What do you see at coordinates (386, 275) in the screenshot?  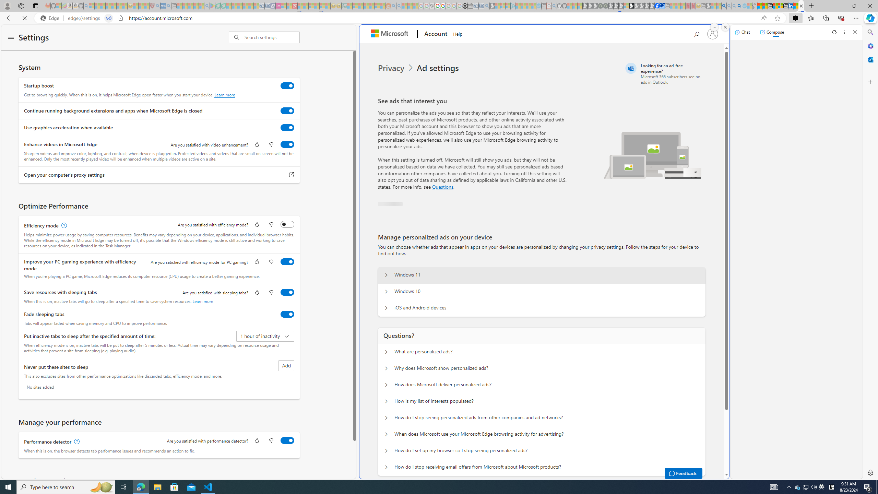 I see `Manage personalized ads on your device Windows 11` at bounding box center [386, 275].